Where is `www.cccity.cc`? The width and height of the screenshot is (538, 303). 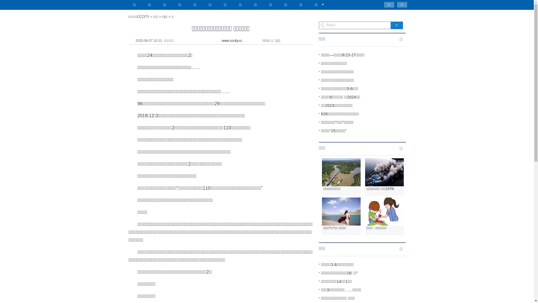
www.cccity.cc is located at coordinates (232, 41).